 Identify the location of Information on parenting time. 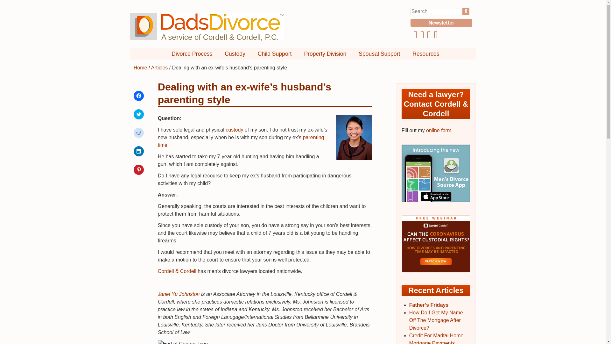
(241, 141).